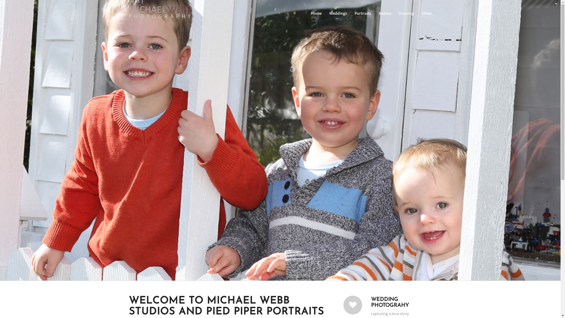  What do you see at coordinates (385, 13) in the screenshot?
I see `Babies` at bounding box center [385, 13].